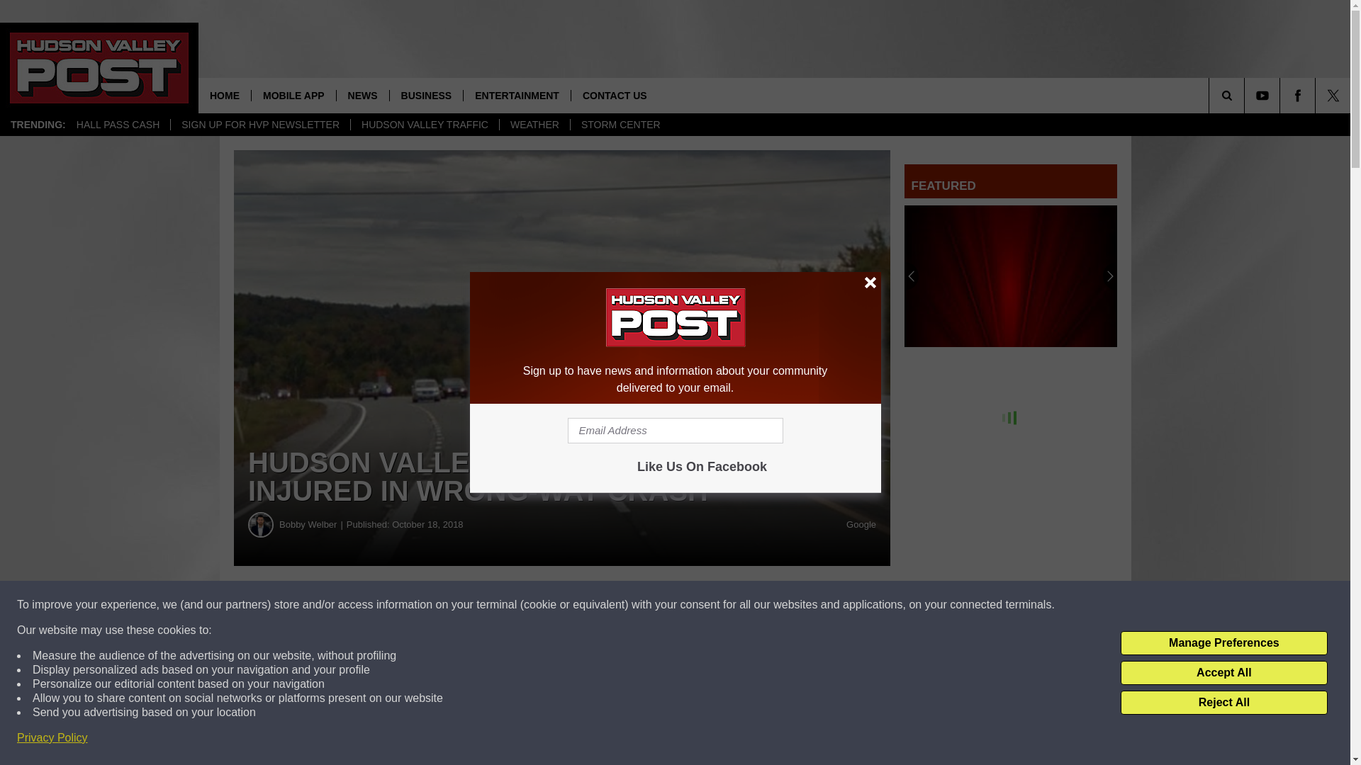 The width and height of the screenshot is (1361, 765). Describe the element at coordinates (516, 95) in the screenshot. I see `ENTERTAINMENT` at that location.